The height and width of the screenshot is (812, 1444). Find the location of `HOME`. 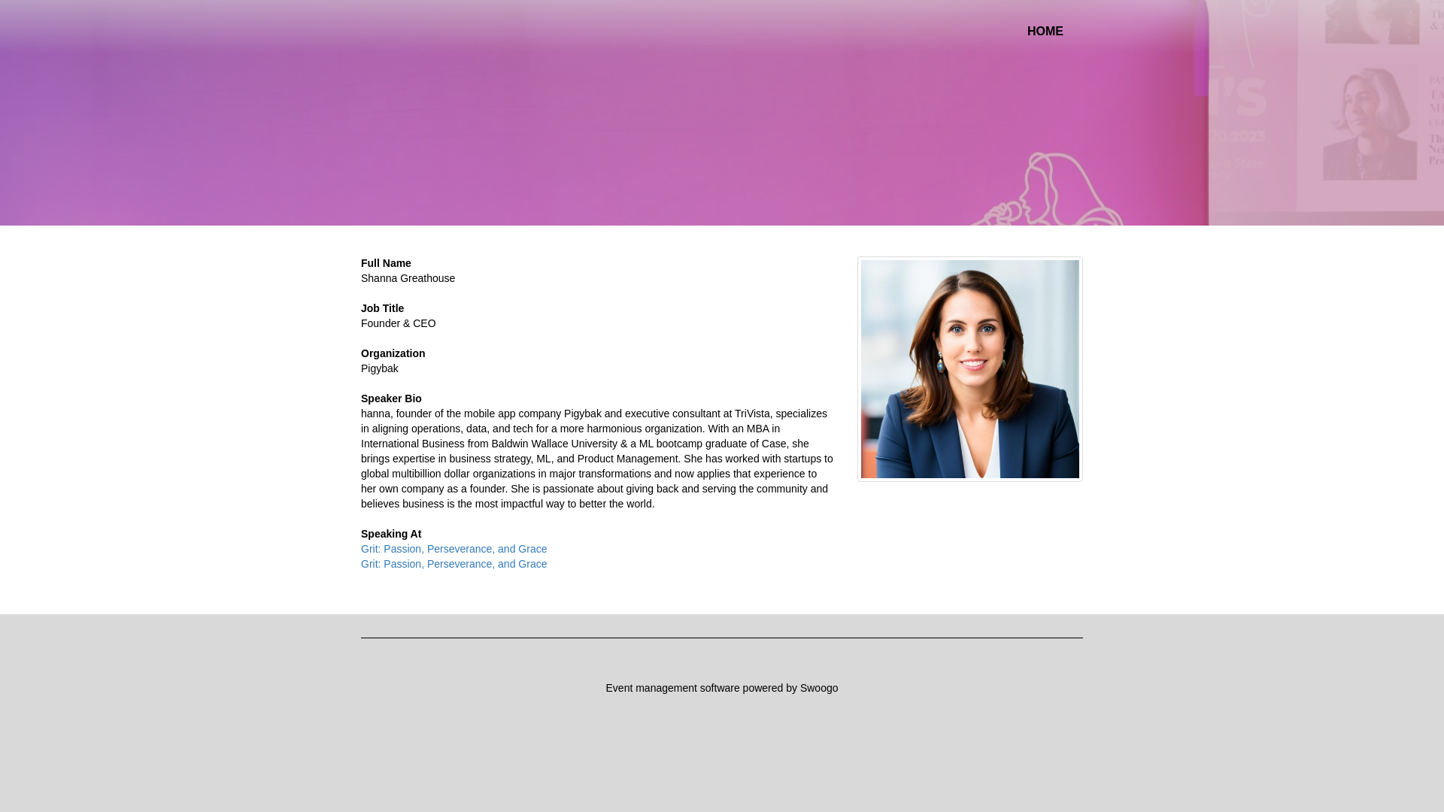

HOME is located at coordinates (1045, 32).